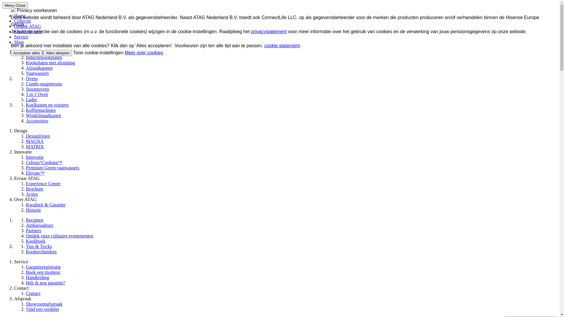 This screenshot has height=317, width=564. I want to click on Kookplaten, so click(37, 52).